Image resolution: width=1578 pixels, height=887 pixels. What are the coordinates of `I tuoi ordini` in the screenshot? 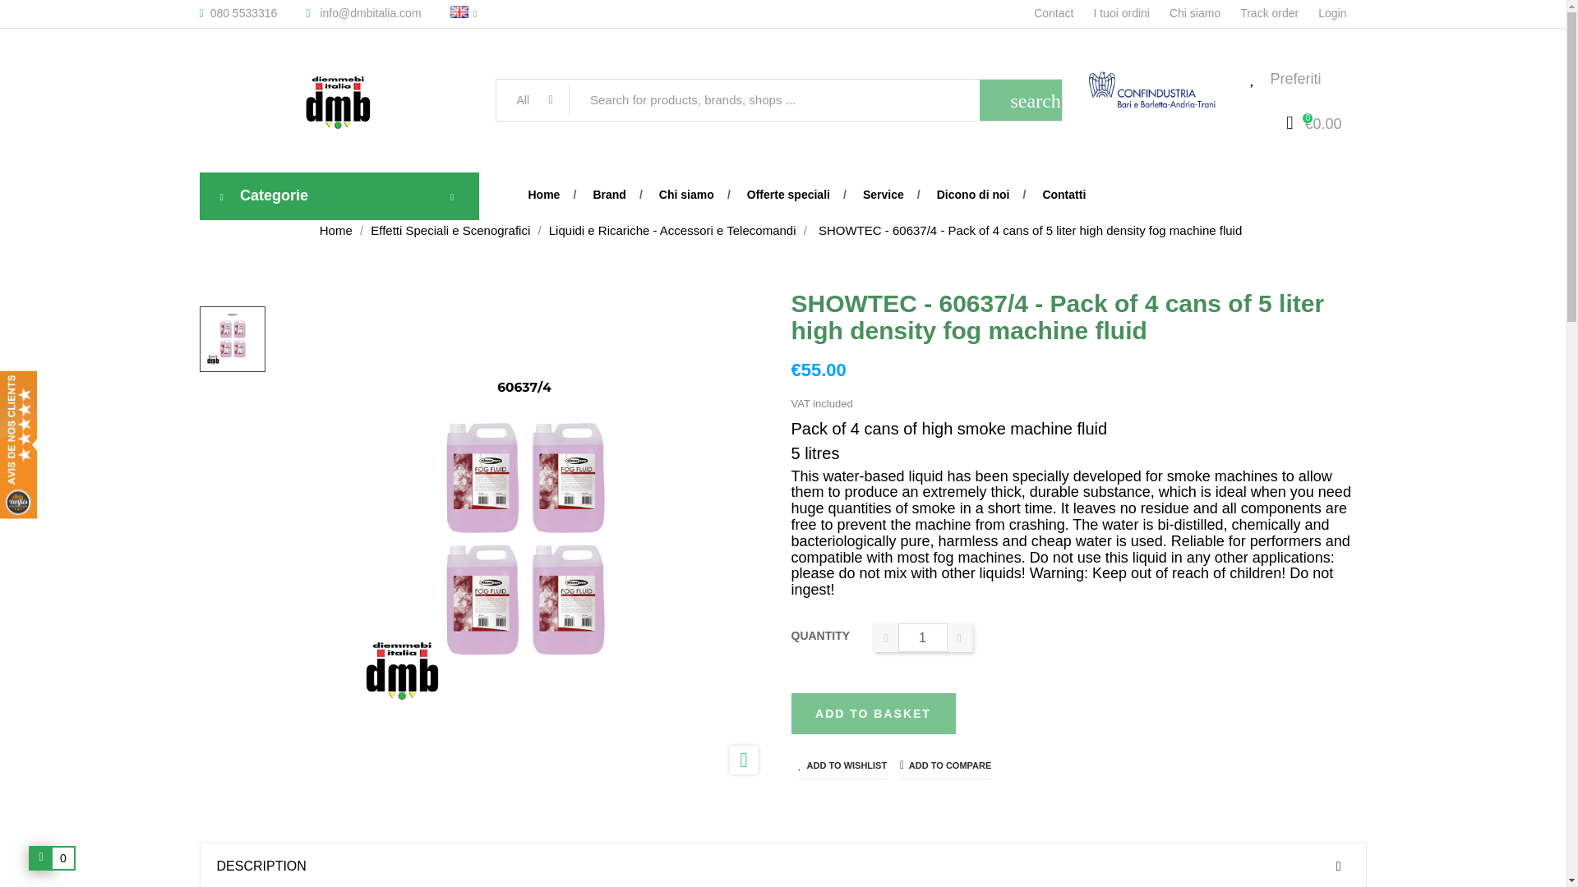 It's located at (1131, 12).